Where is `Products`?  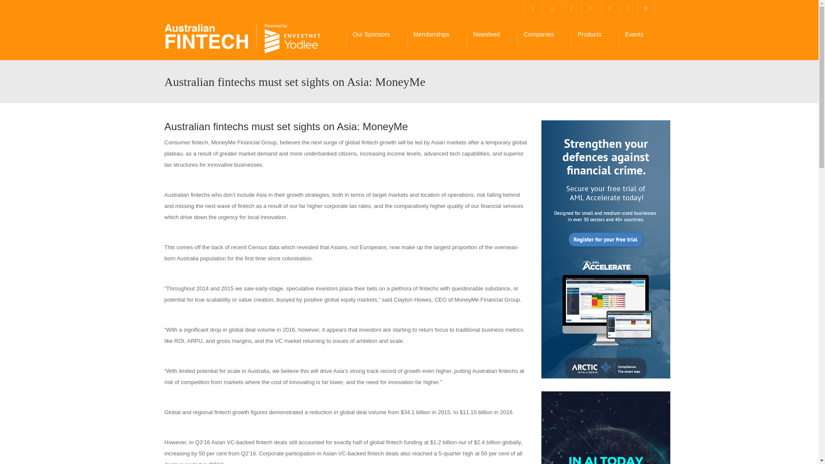
Products is located at coordinates (594, 39).